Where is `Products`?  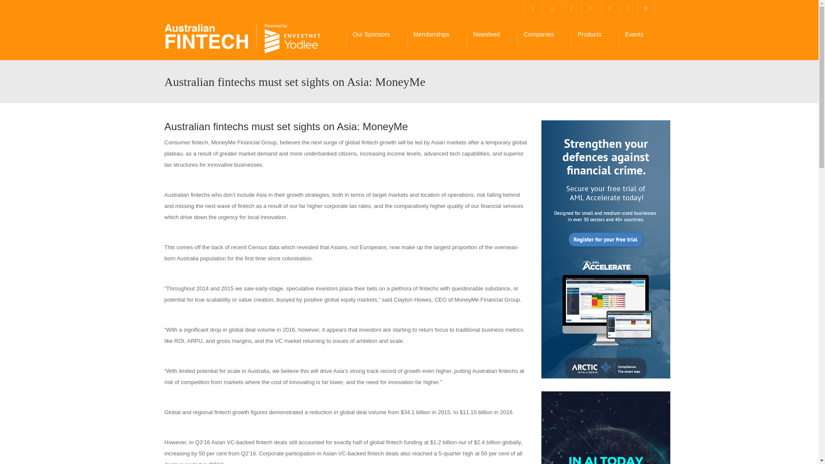
Products is located at coordinates (594, 39).